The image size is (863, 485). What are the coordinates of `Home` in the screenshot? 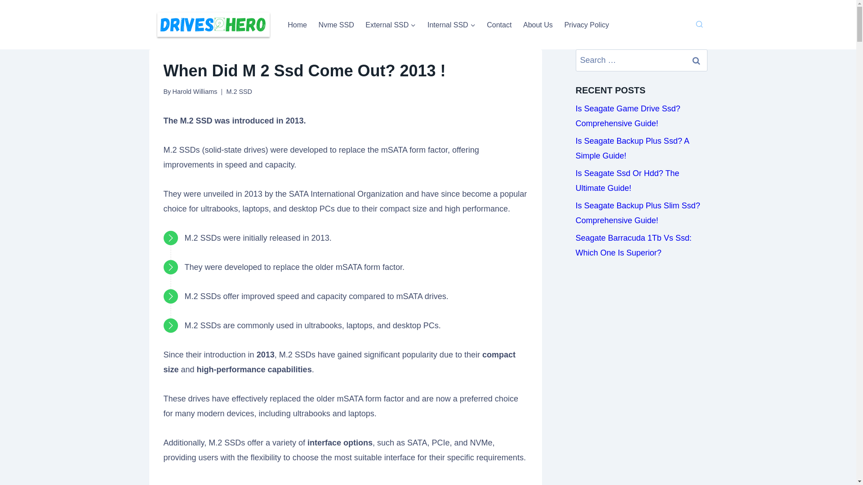 It's located at (297, 24).